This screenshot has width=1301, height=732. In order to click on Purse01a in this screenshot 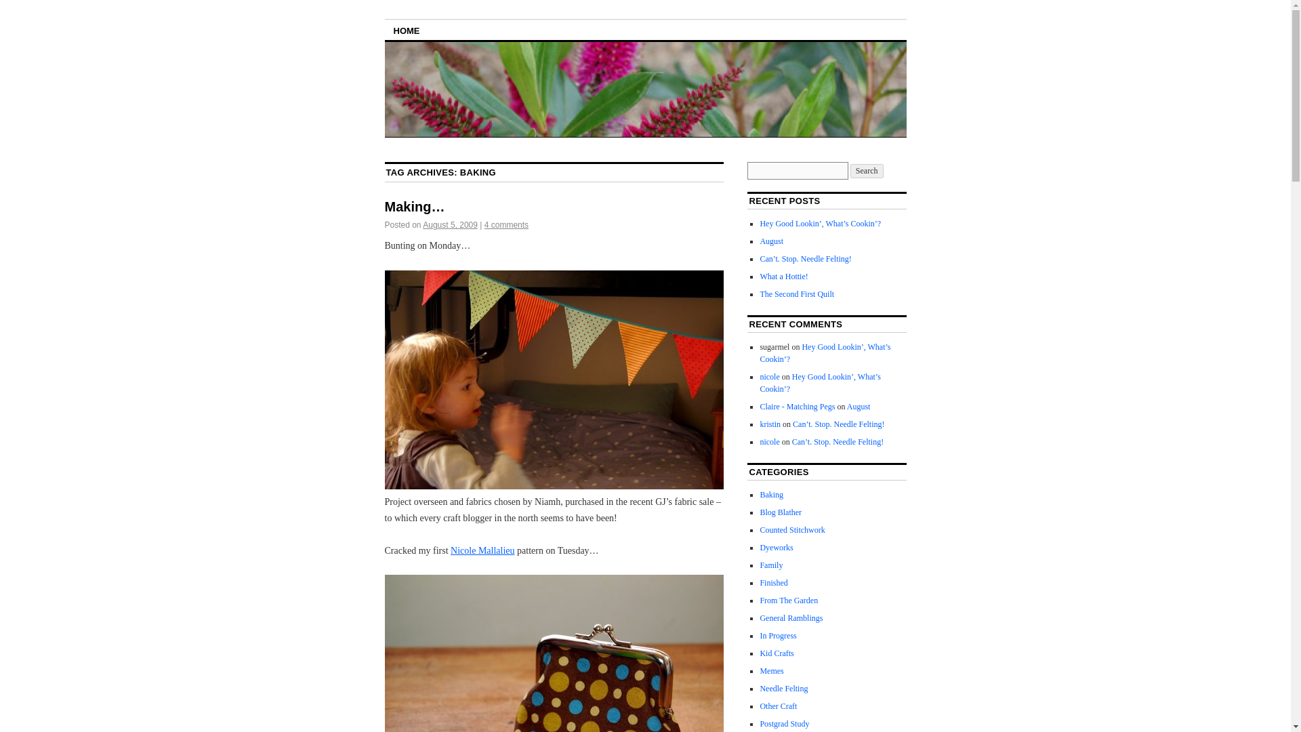, I will do `click(554, 653)`.